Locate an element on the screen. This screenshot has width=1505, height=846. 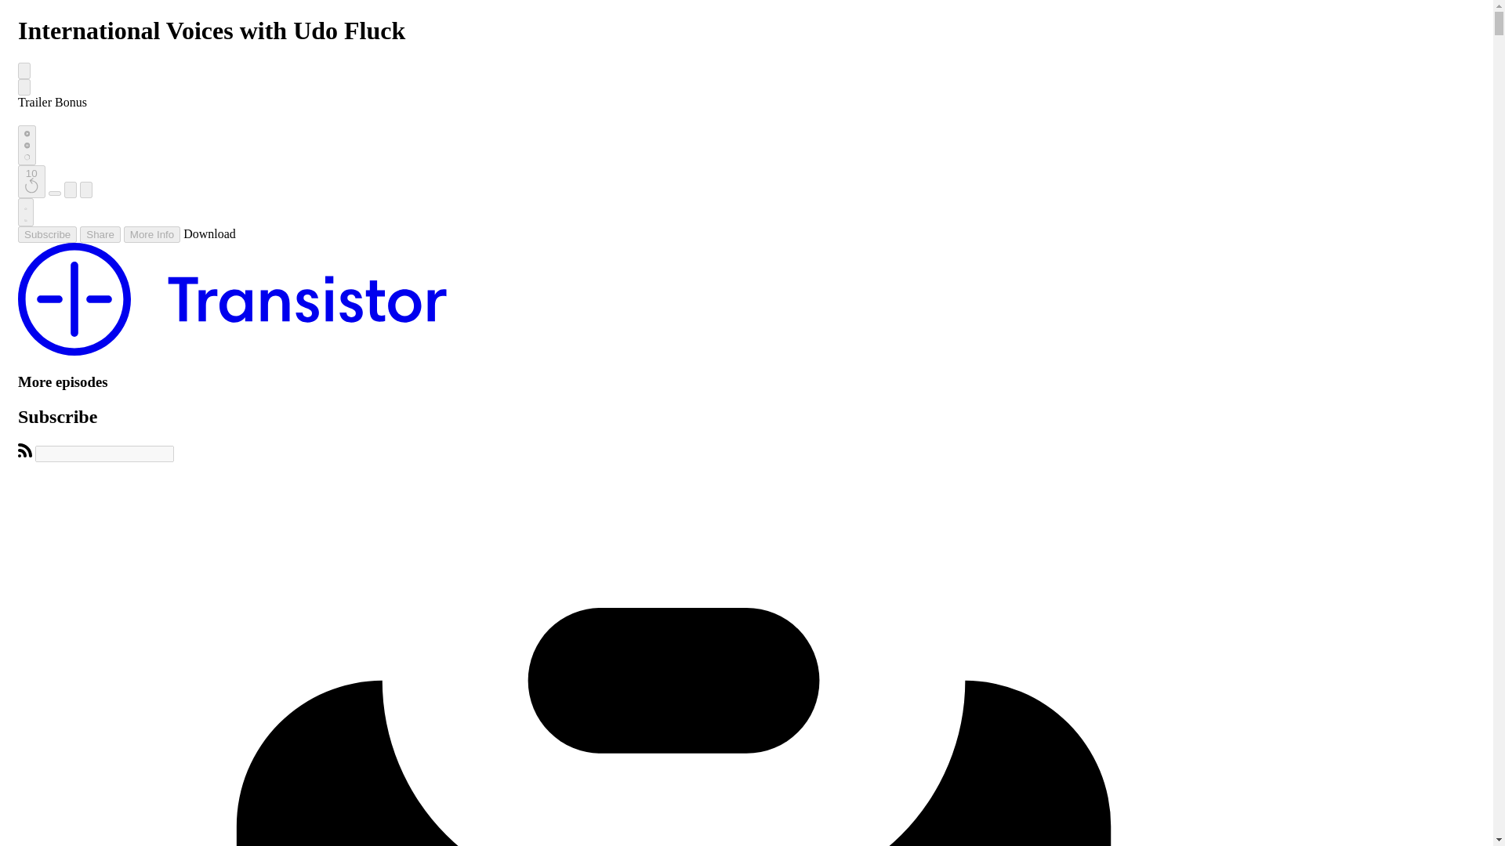
Subscribe is located at coordinates (47, 234).